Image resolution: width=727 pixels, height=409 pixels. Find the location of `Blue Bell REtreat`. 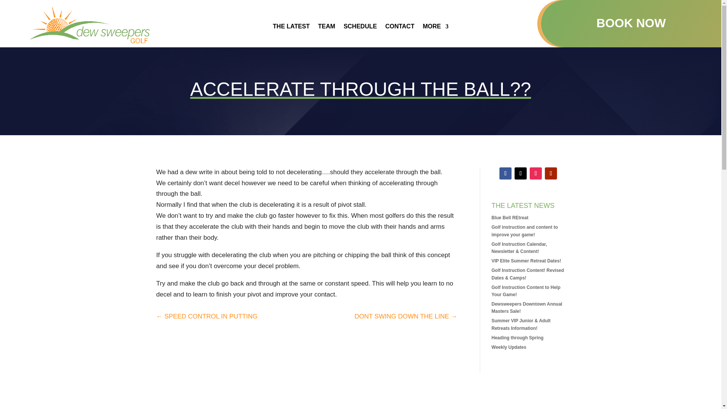

Blue Bell REtreat is located at coordinates (510, 218).